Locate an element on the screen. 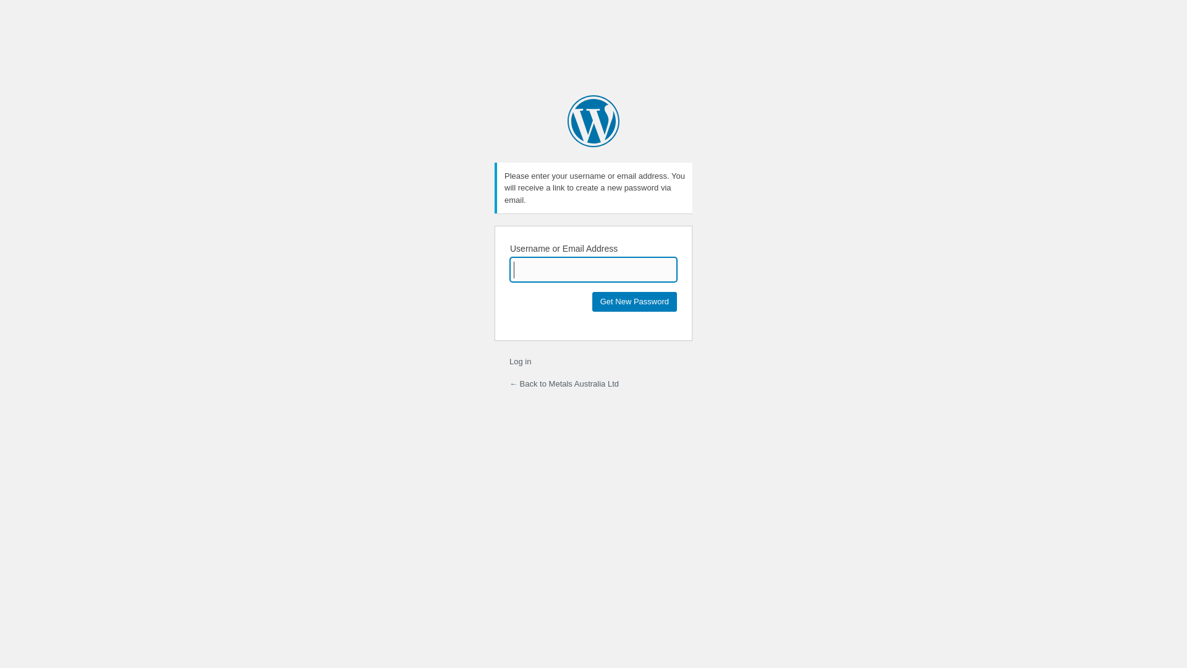 This screenshot has height=668, width=1187. Powered by WordPress is located at coordinates (593, 121).